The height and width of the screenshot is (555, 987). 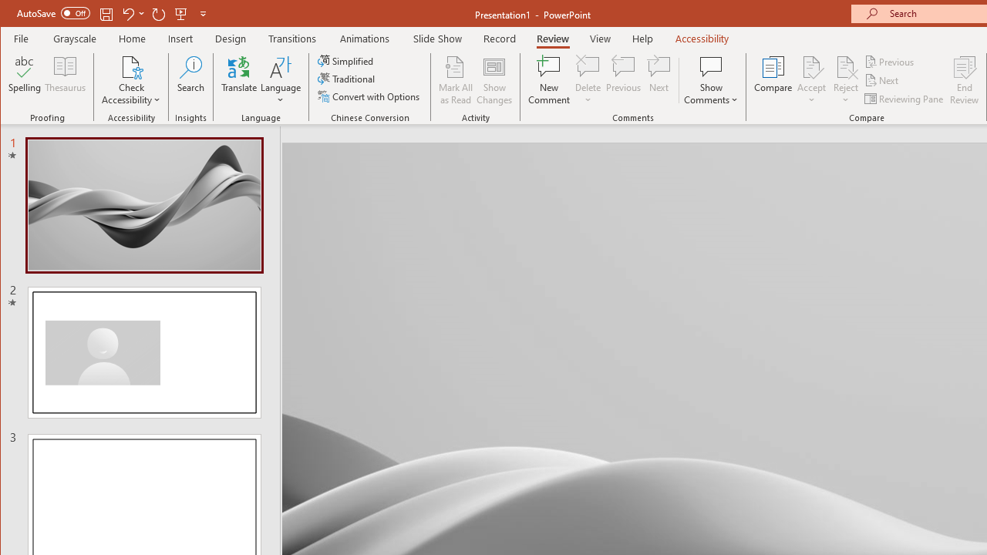 I want to click on Reject Change, so click(x=845, y=66).